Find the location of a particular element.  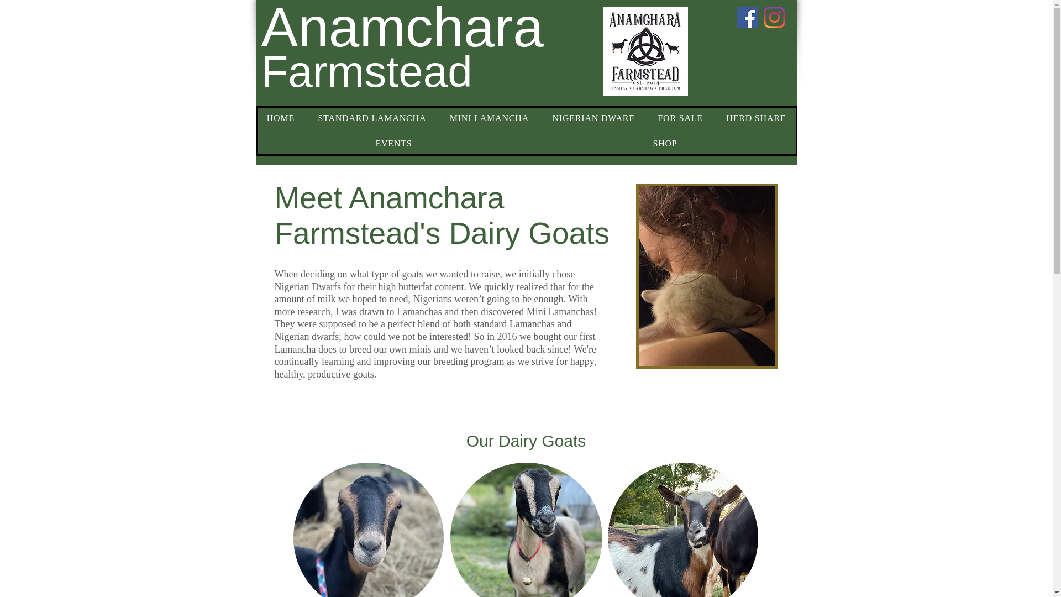

SHOP is located at coordinates (665, 143).